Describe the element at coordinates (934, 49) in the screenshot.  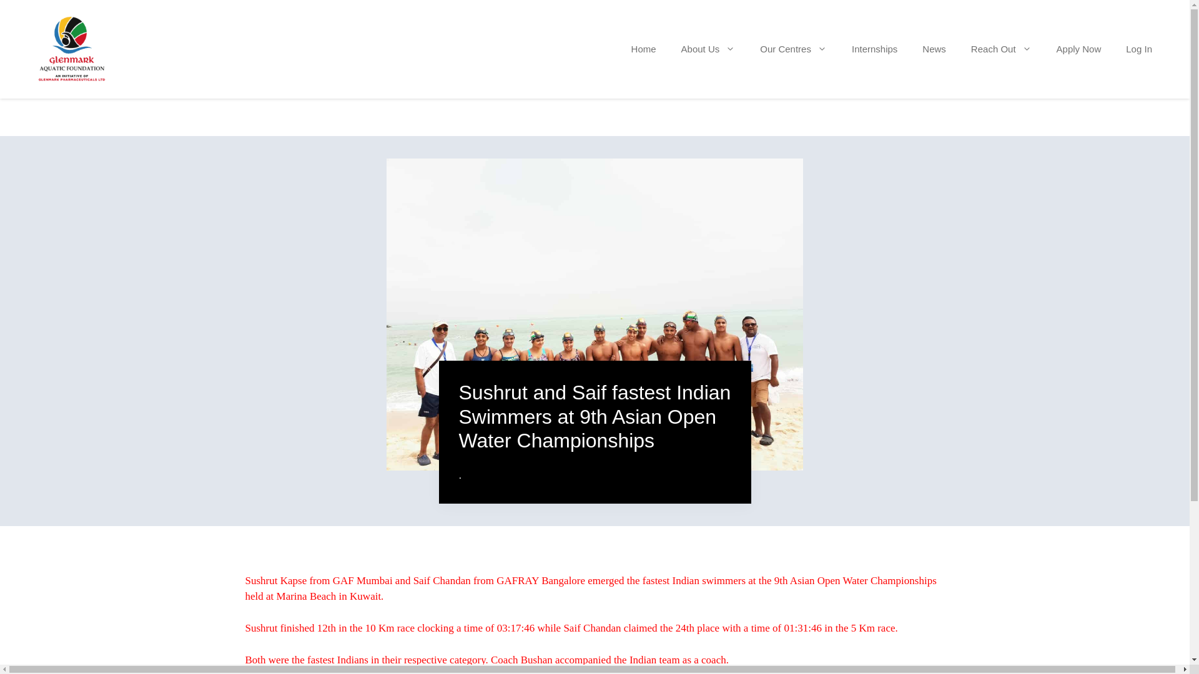
I see `News` at that location.